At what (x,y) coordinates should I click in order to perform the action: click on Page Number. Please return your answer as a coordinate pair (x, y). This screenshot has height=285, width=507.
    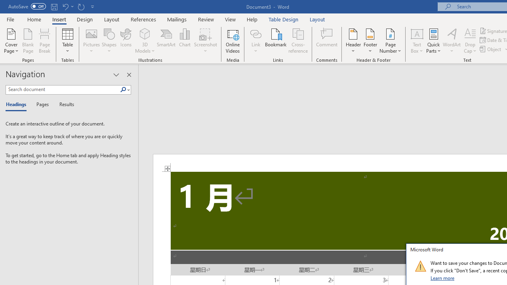
    Looking at the image, I should click on (391, 40).